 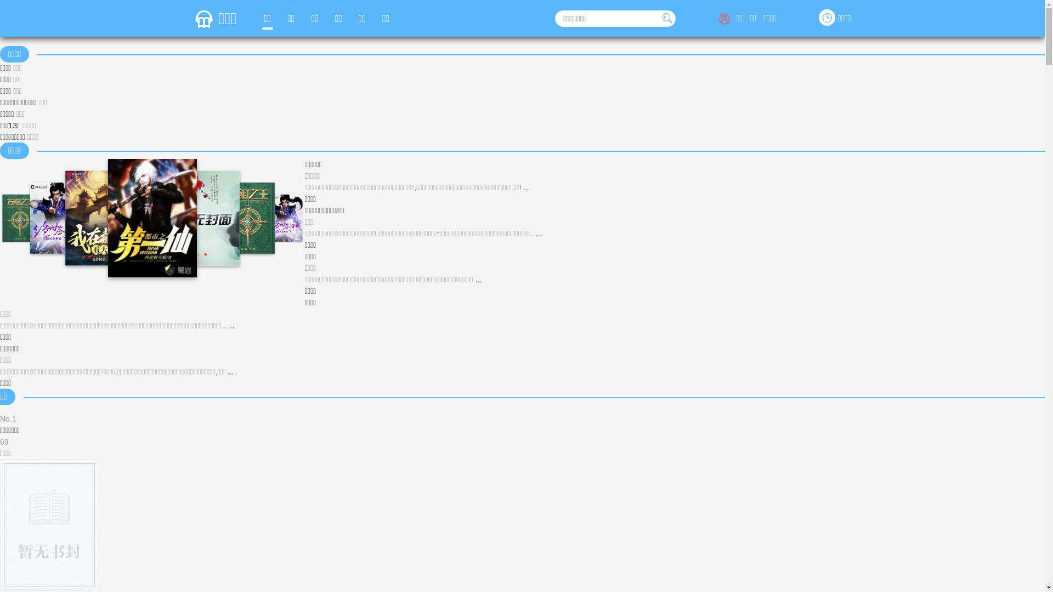 What do you see at coordinates (527, 187) in the screenshot?
I see `...` at bounding box center [527, 187].